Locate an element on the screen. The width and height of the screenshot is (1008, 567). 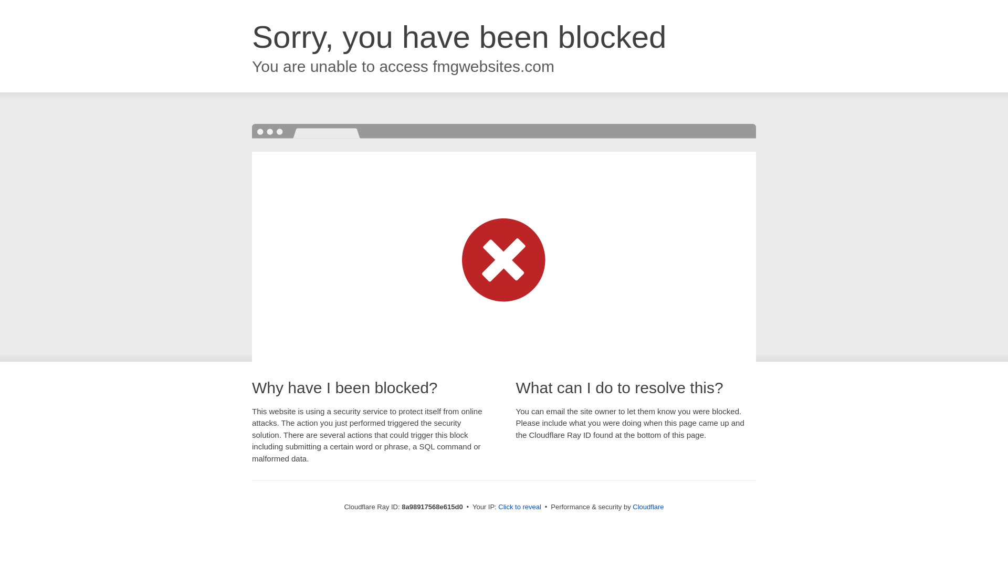
Click to reveal is located at coordinates (520, 507).